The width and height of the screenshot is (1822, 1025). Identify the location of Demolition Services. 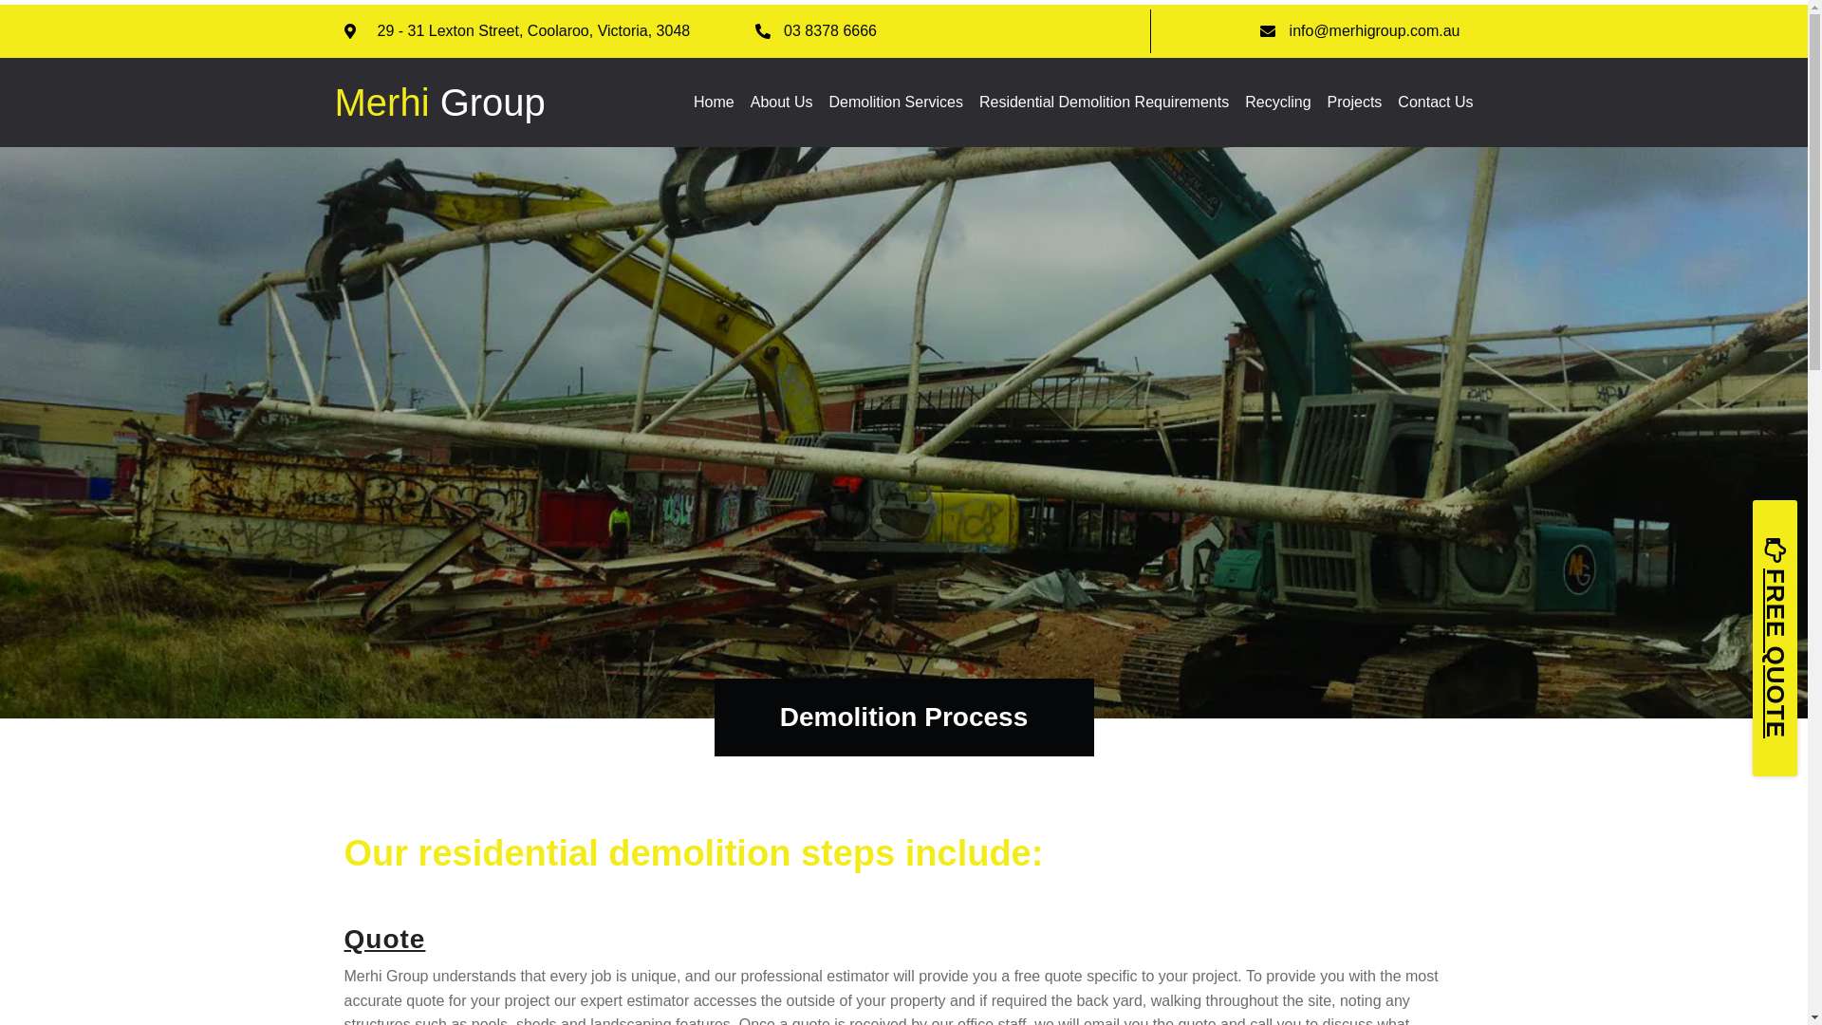
(896, 102).